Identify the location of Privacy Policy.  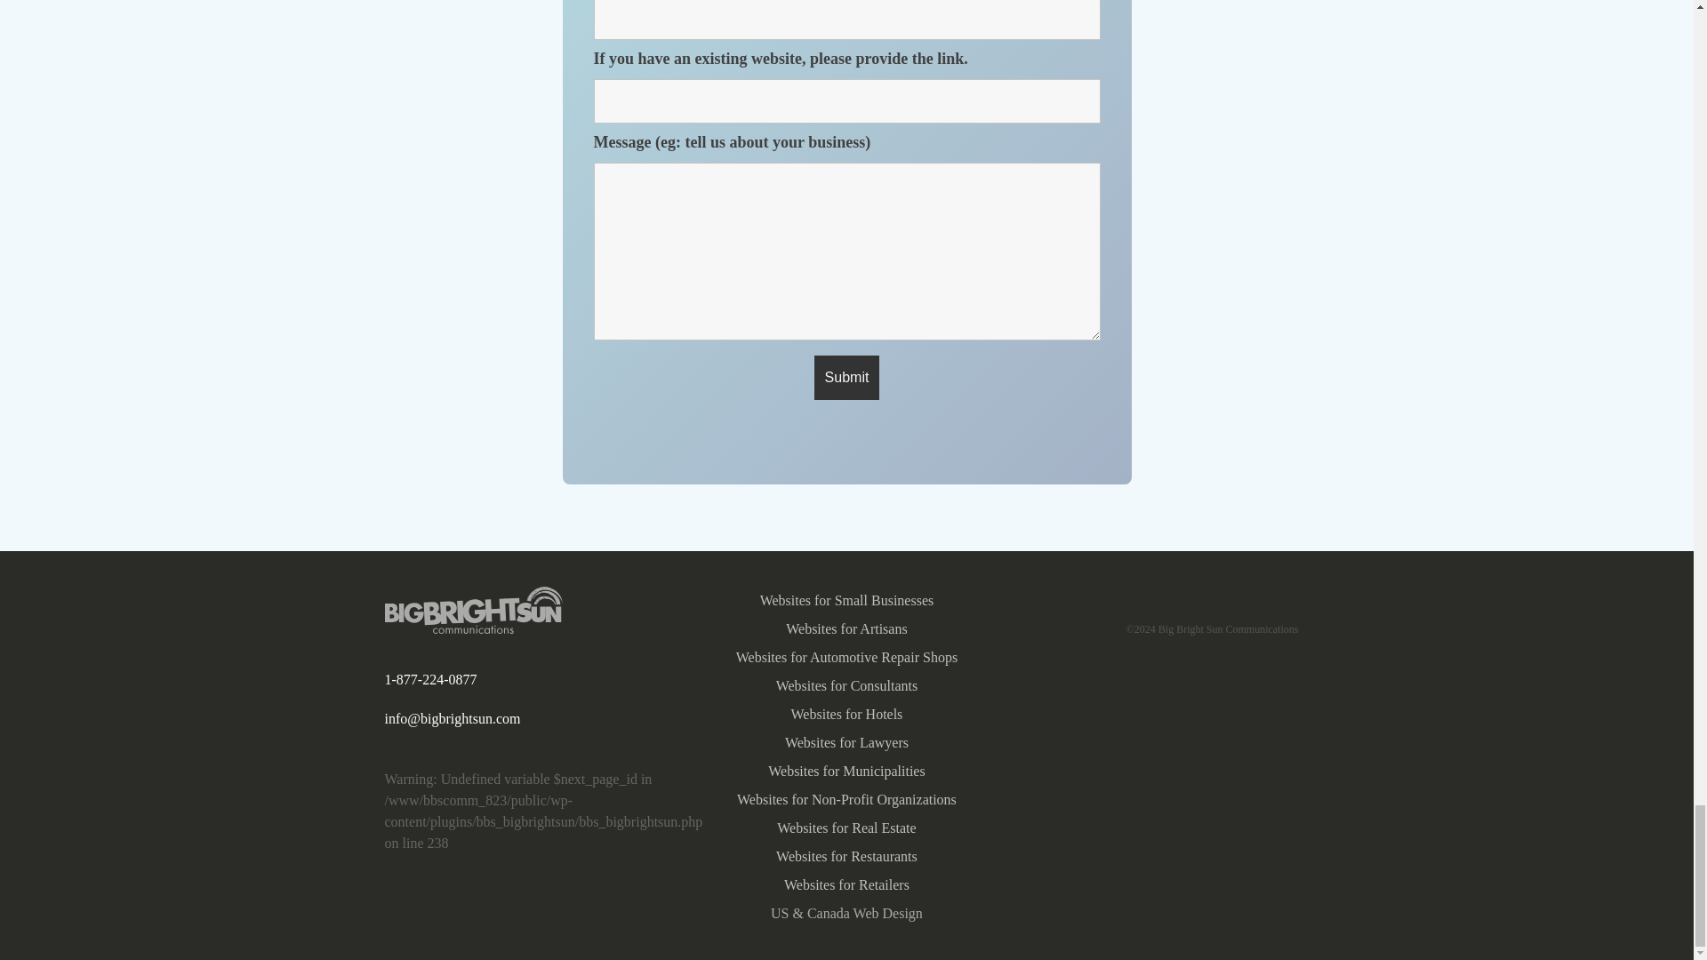
(1154, 596).